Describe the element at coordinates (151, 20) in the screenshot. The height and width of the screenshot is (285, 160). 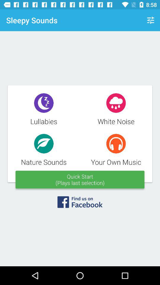
I see `turn on the icon to the right of the sleepy sounds item` at that location.